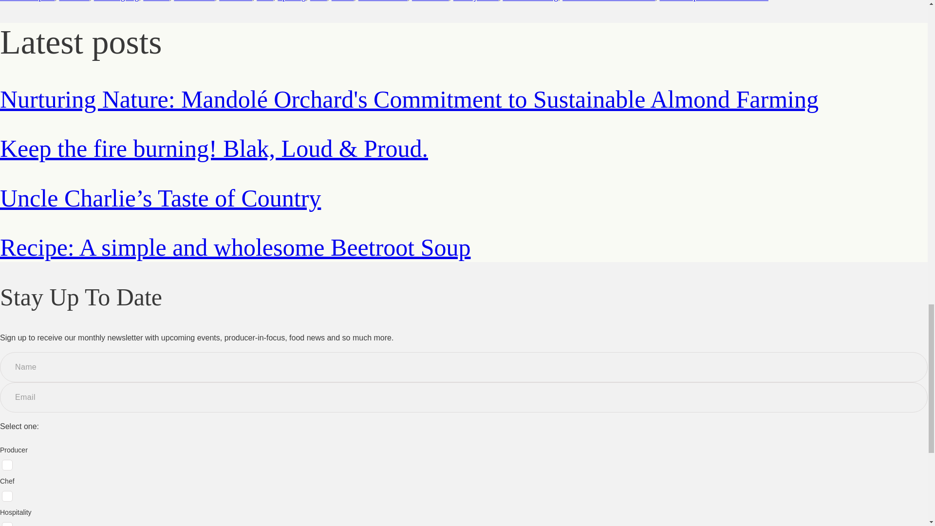 This screenshot has height=526, width=935. What do you see at coordinates (530, 1) in the screenshot?
I see `Award Winning` at bounding box center [530, 1].